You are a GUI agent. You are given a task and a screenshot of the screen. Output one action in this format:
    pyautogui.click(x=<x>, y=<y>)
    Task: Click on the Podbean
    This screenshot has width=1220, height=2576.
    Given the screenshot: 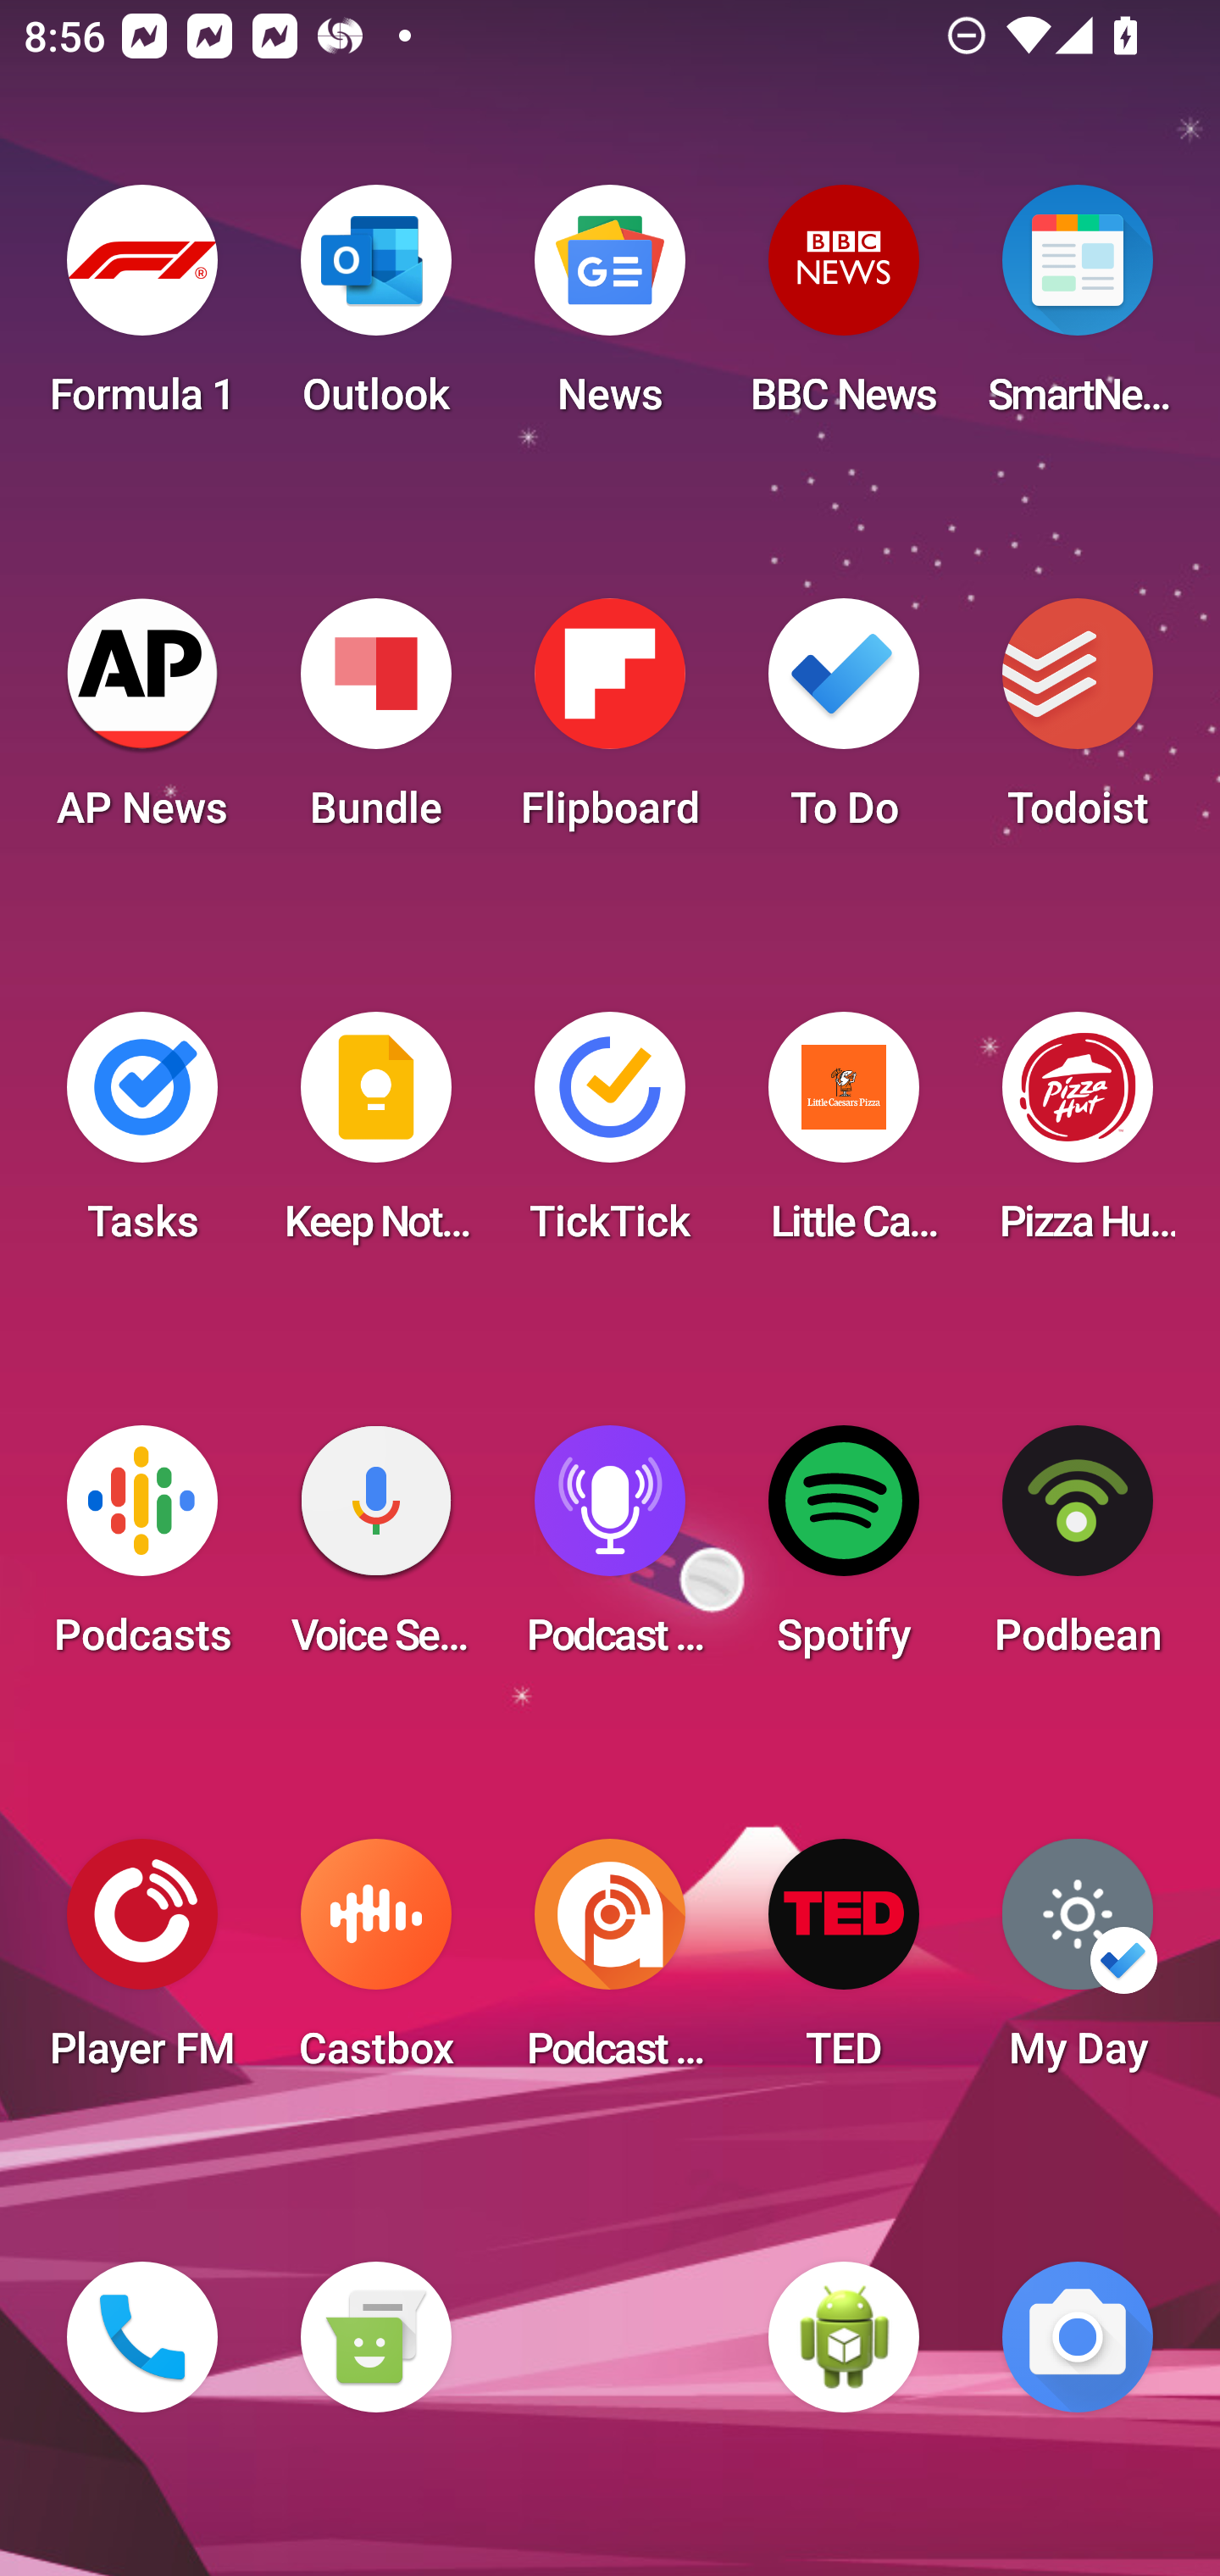 What is the action you would take?
    pyautogui.click(x=1078, y=1551)
    